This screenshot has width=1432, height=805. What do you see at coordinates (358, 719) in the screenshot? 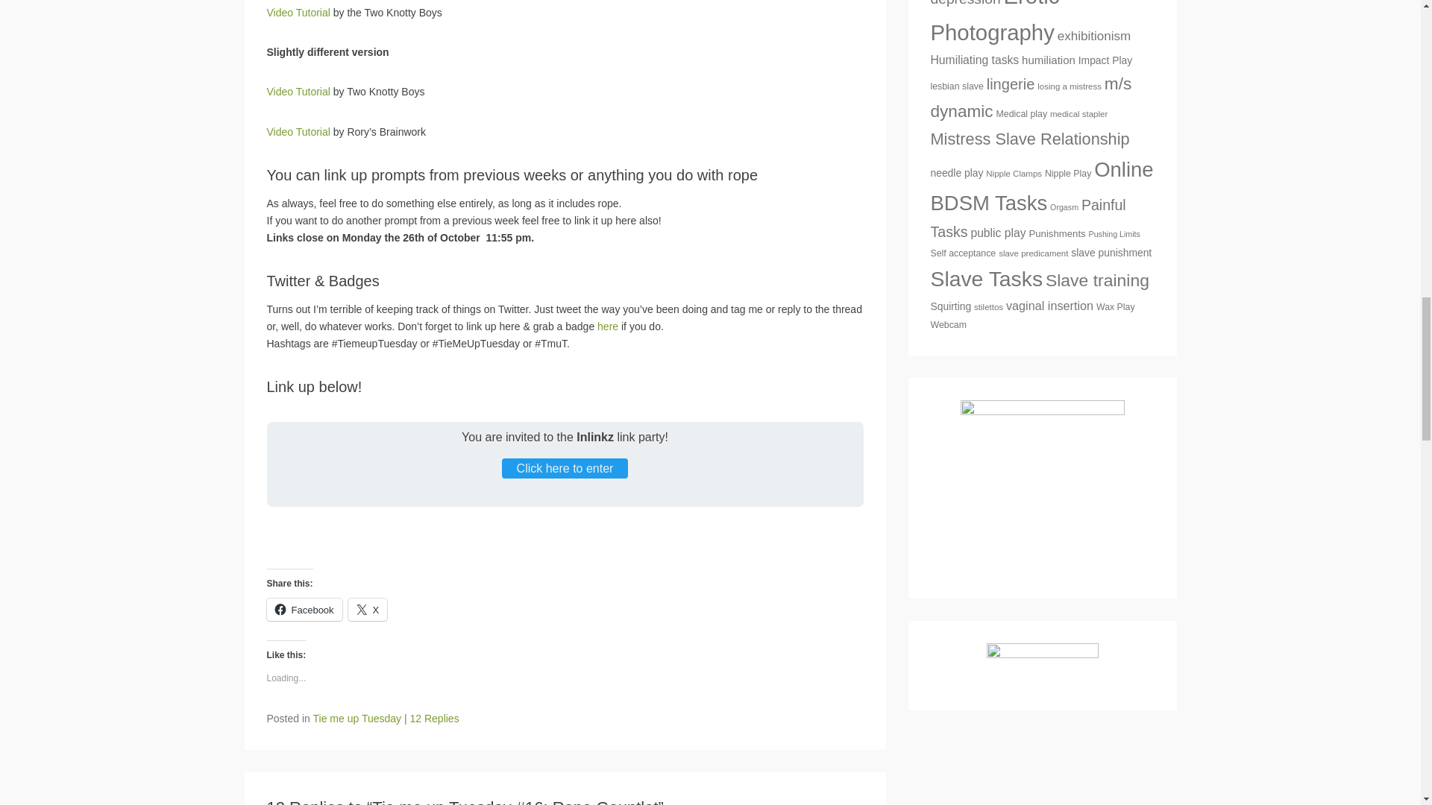
I see `Tie me up Tuesday` at bounding box center [358, 719].